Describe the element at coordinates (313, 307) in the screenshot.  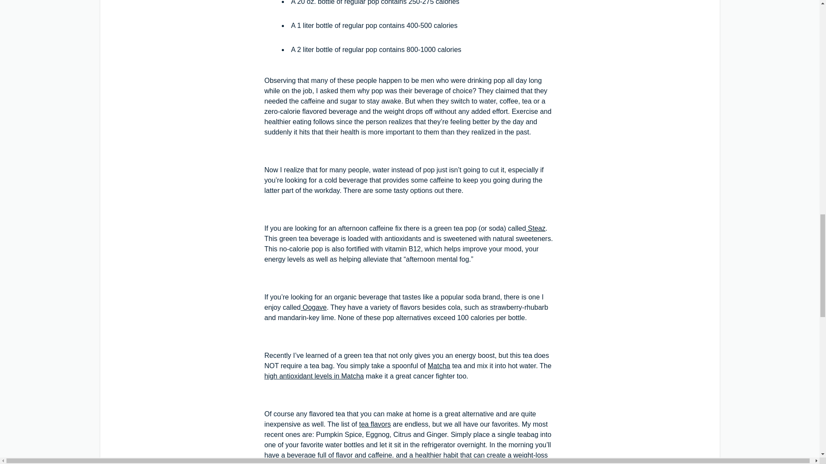
I see `Oogave` at that location.